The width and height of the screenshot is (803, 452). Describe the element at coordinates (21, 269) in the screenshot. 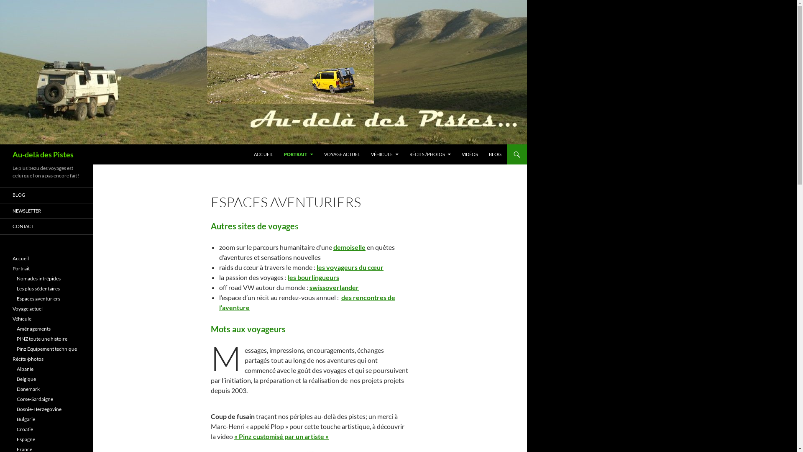

I see `Portrait` at that location.